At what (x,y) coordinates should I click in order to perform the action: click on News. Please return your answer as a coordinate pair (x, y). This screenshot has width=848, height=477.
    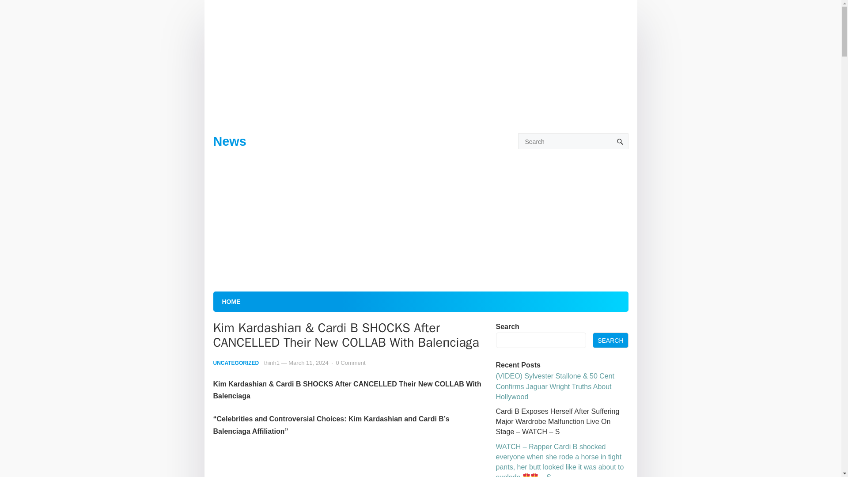
    Looking at the image, I should click on (229, 141).